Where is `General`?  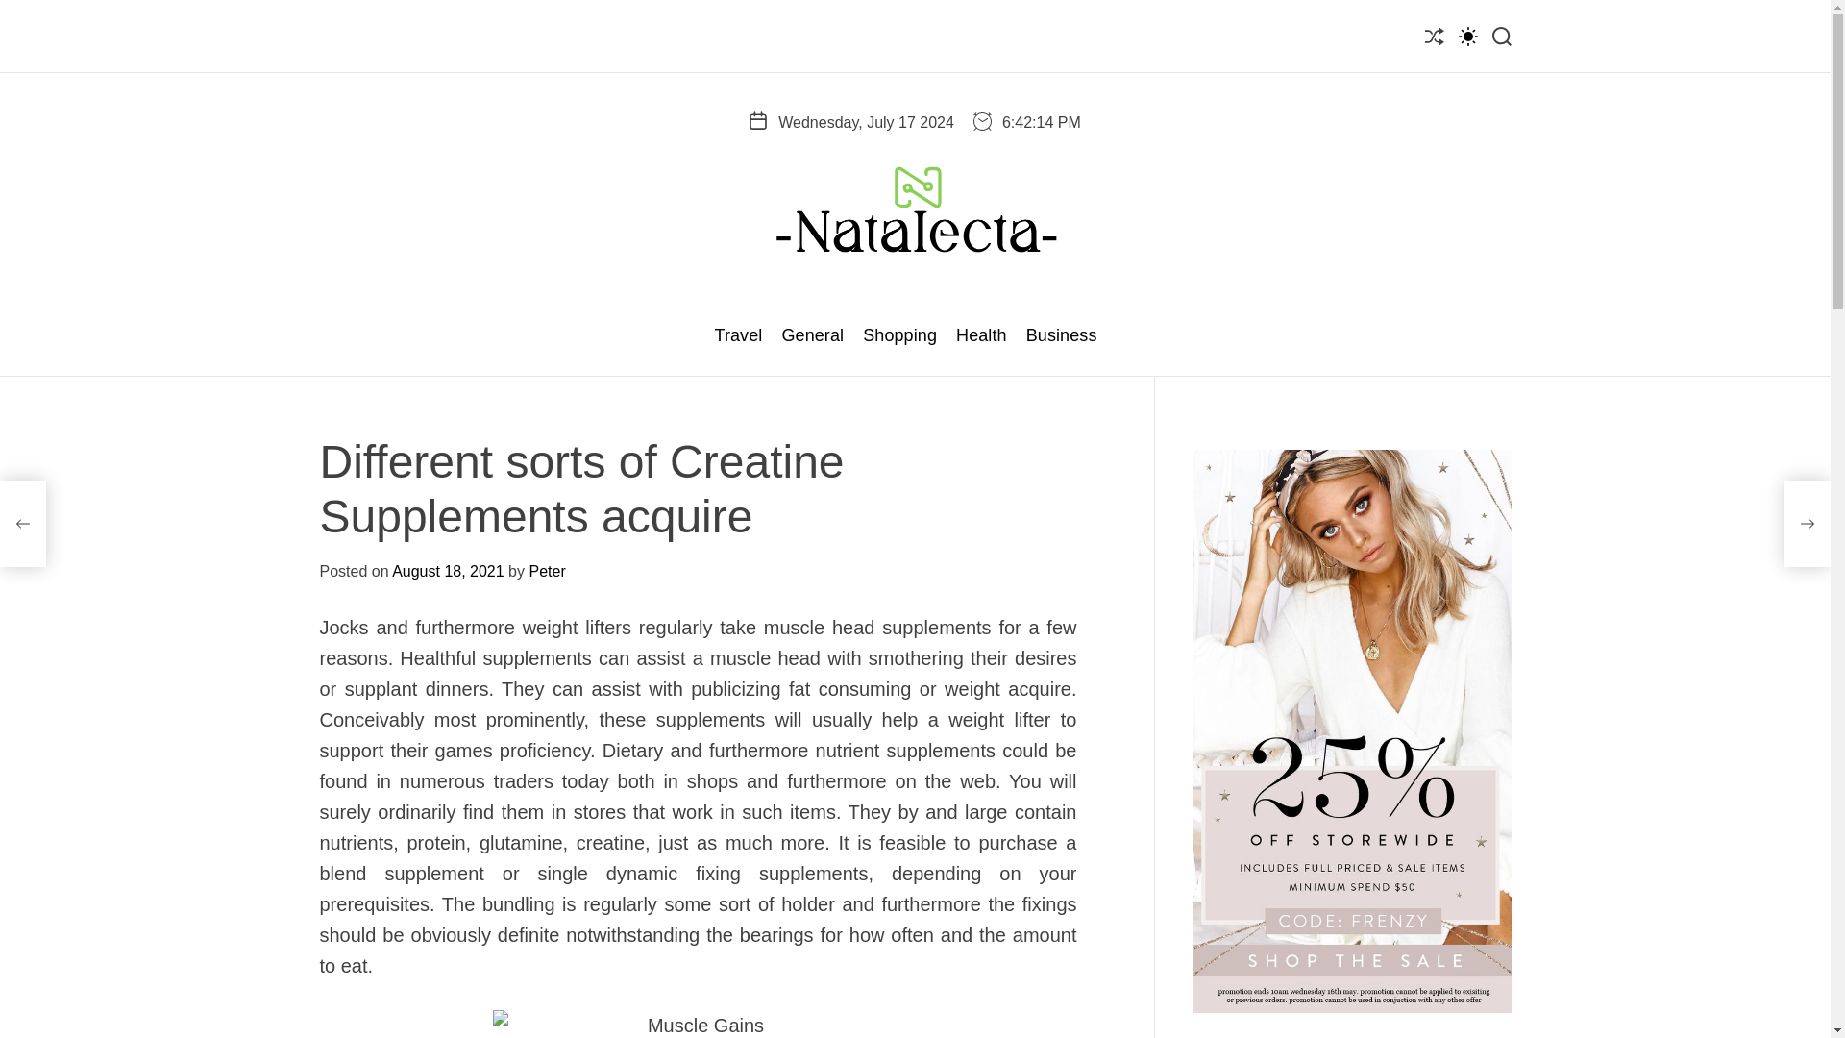
General is located at coordinates (811, 336).